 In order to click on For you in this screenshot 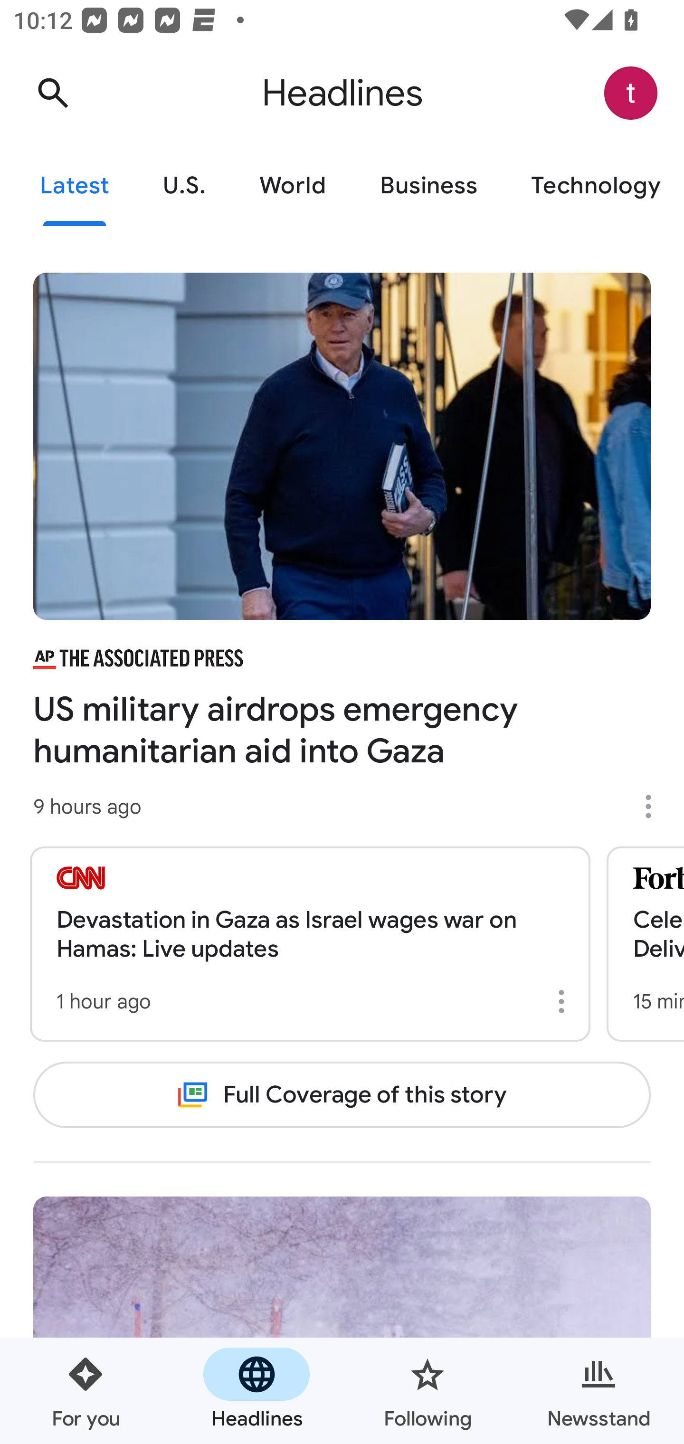, I will do `click(85, 1391)`.